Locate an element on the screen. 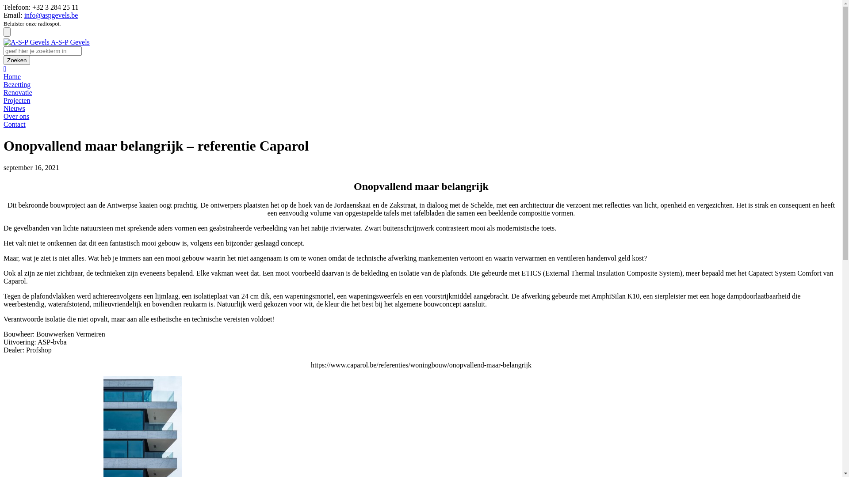 The height and width of the screenshot is (477, 849). A-S-P Gevels is located at coordinates (47, 42).